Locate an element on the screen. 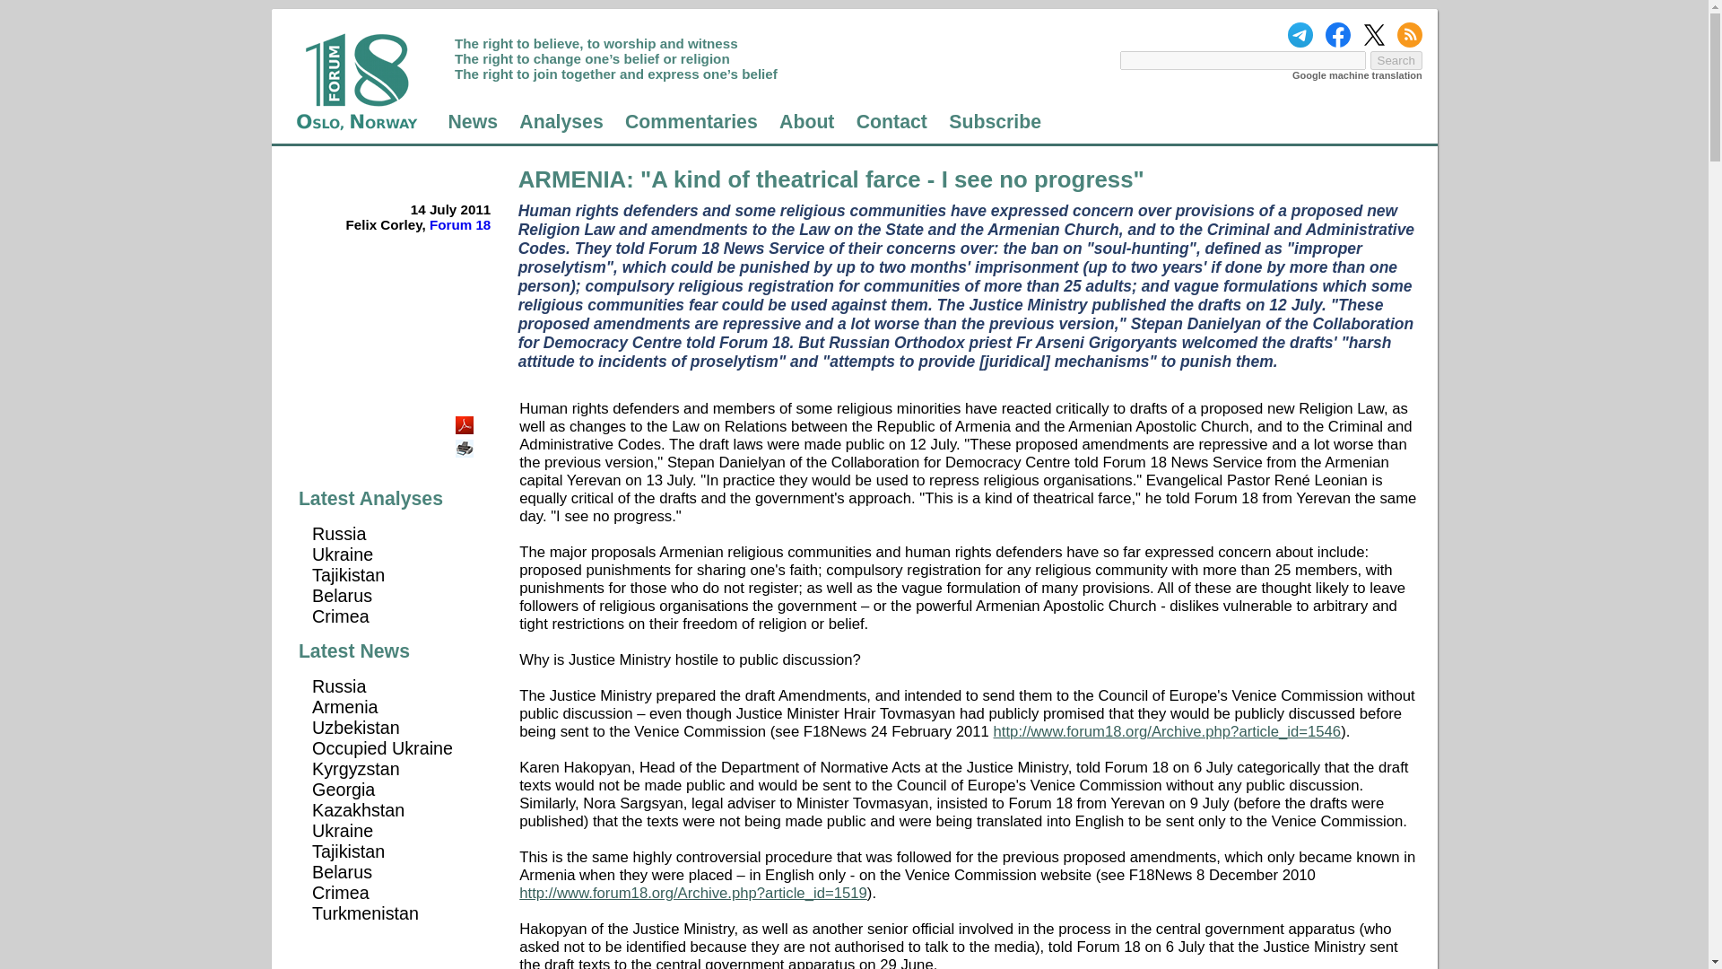 Image resolution: width=1722 pixels, height=969 pixels. Kyrgyzstan is located at coordinates (355, 768).